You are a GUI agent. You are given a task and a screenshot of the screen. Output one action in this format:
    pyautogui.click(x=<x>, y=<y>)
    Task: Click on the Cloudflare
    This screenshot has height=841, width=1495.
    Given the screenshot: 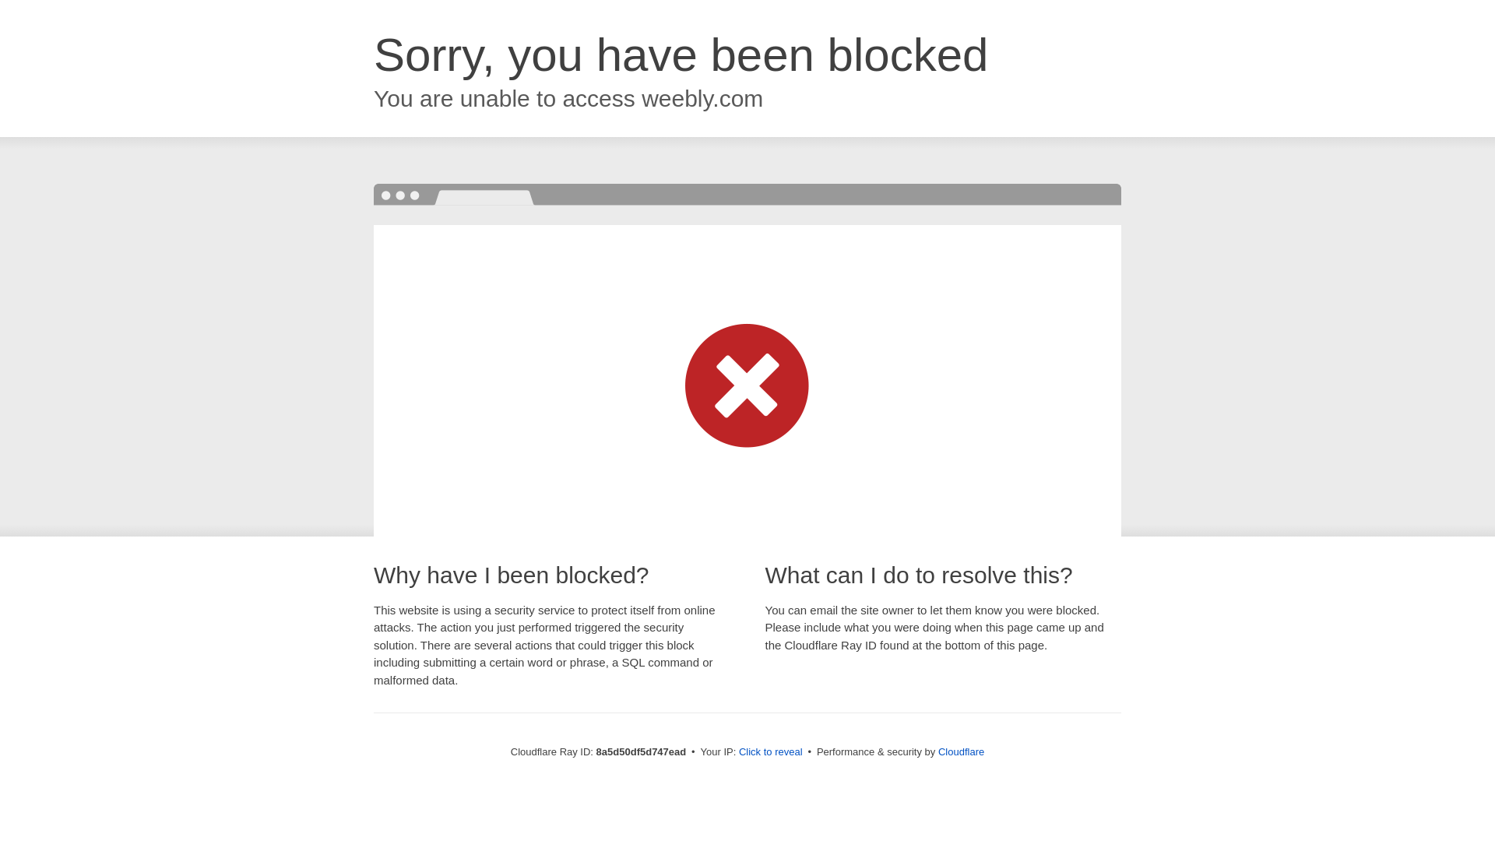 What is the action you would take?
    pyautogui.click(x=961, y=751)
    